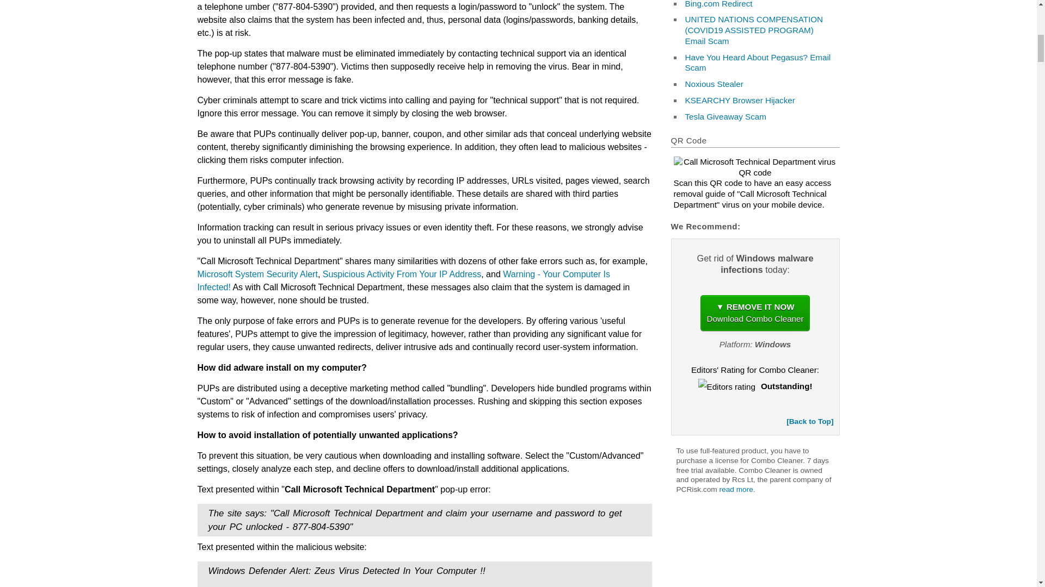 This screenshot has width=1045, height=587. What do you see at coordinates (257, 274) in the screenshot?
I see `Microsoft System Security Alert` at bounding box center [257, 274].